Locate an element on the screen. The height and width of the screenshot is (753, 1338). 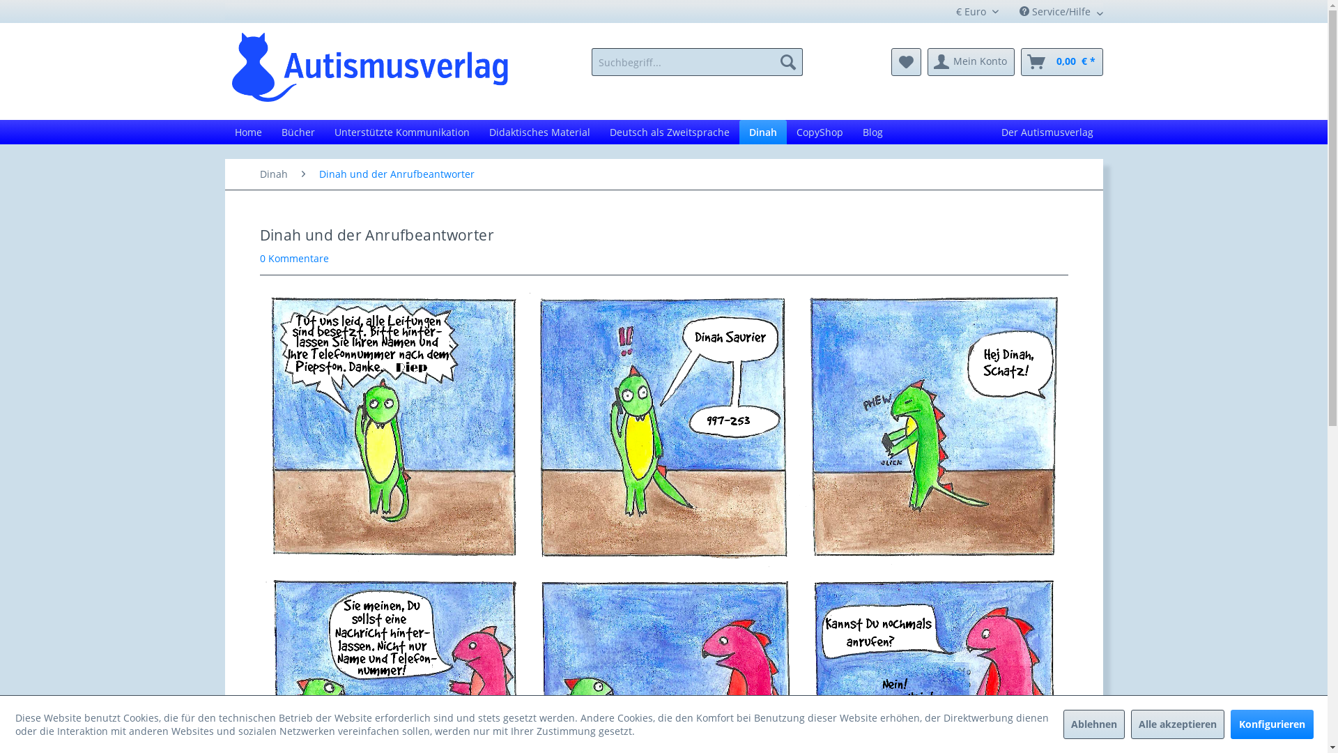
CopyShop is located at coordinates (820, 132).